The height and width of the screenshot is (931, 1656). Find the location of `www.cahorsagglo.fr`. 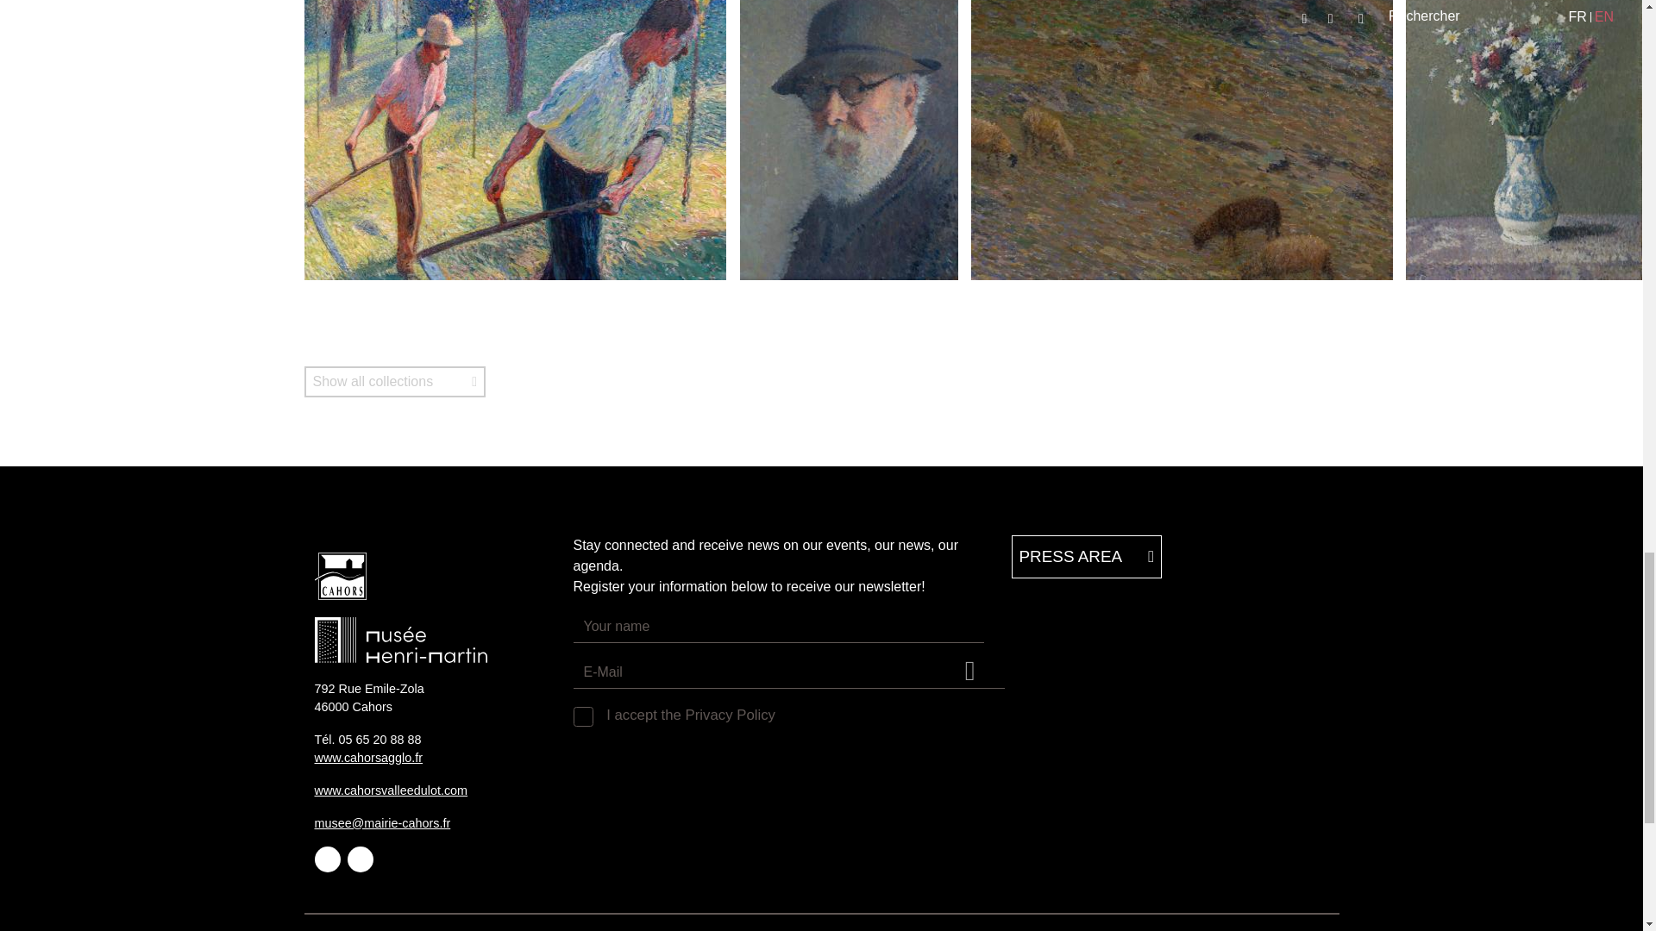

www.cahorsagglo.fr is located at coordinates (367, 757).